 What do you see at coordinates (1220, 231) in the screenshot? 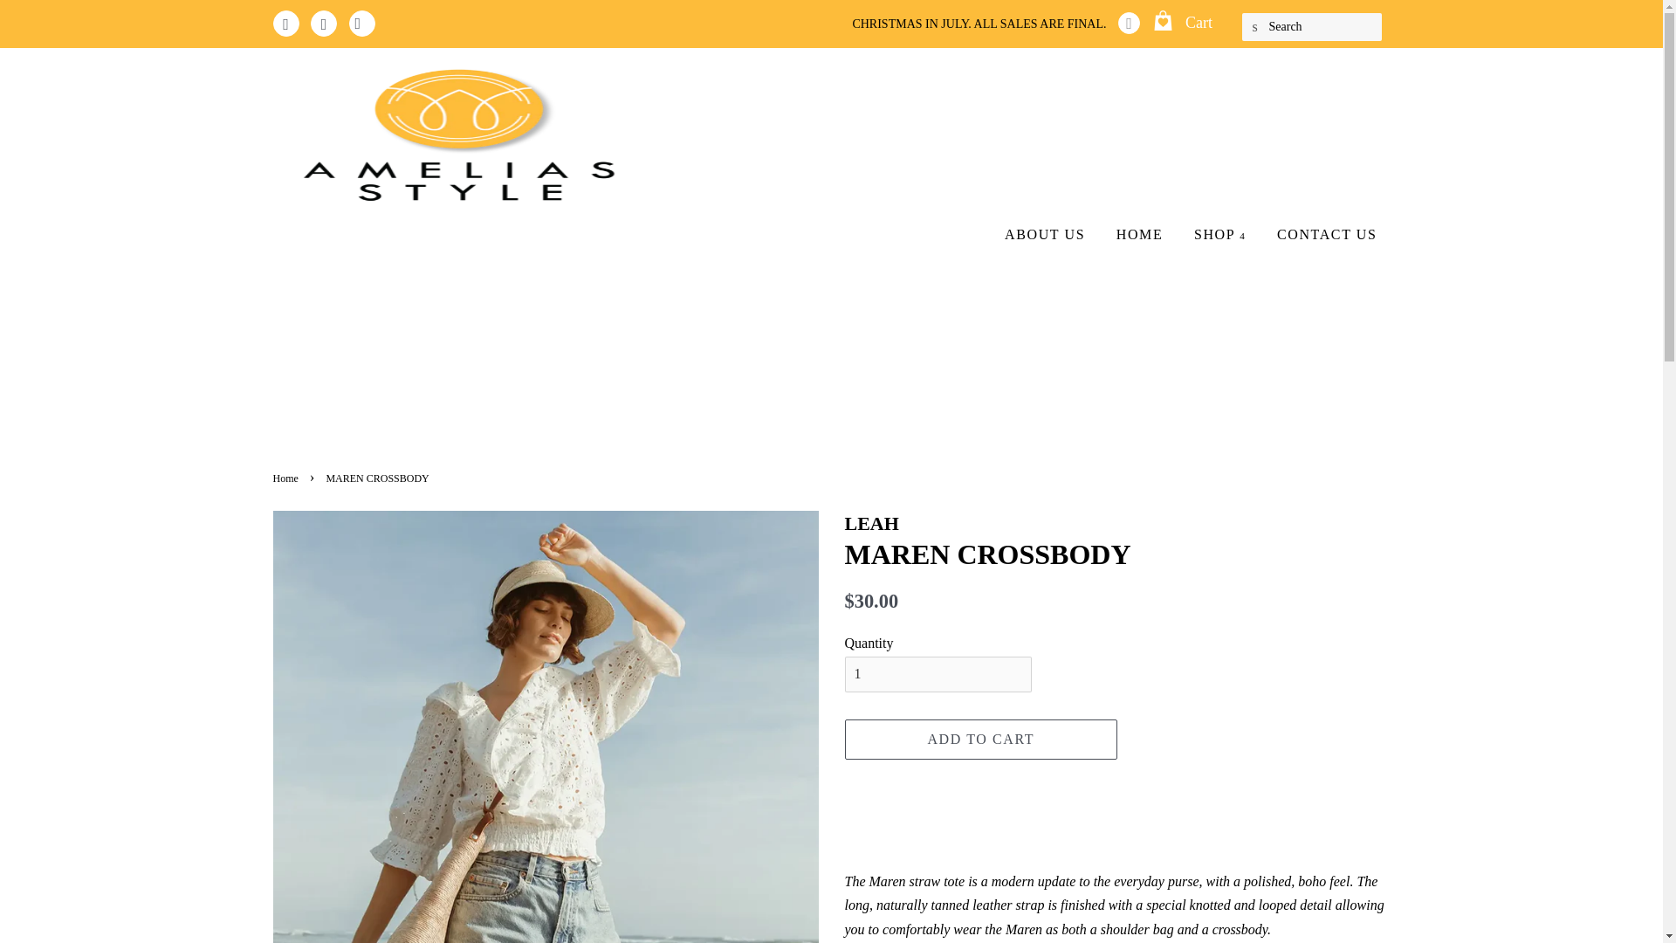
I see `SHOP` at bounding box center [1220, 231].